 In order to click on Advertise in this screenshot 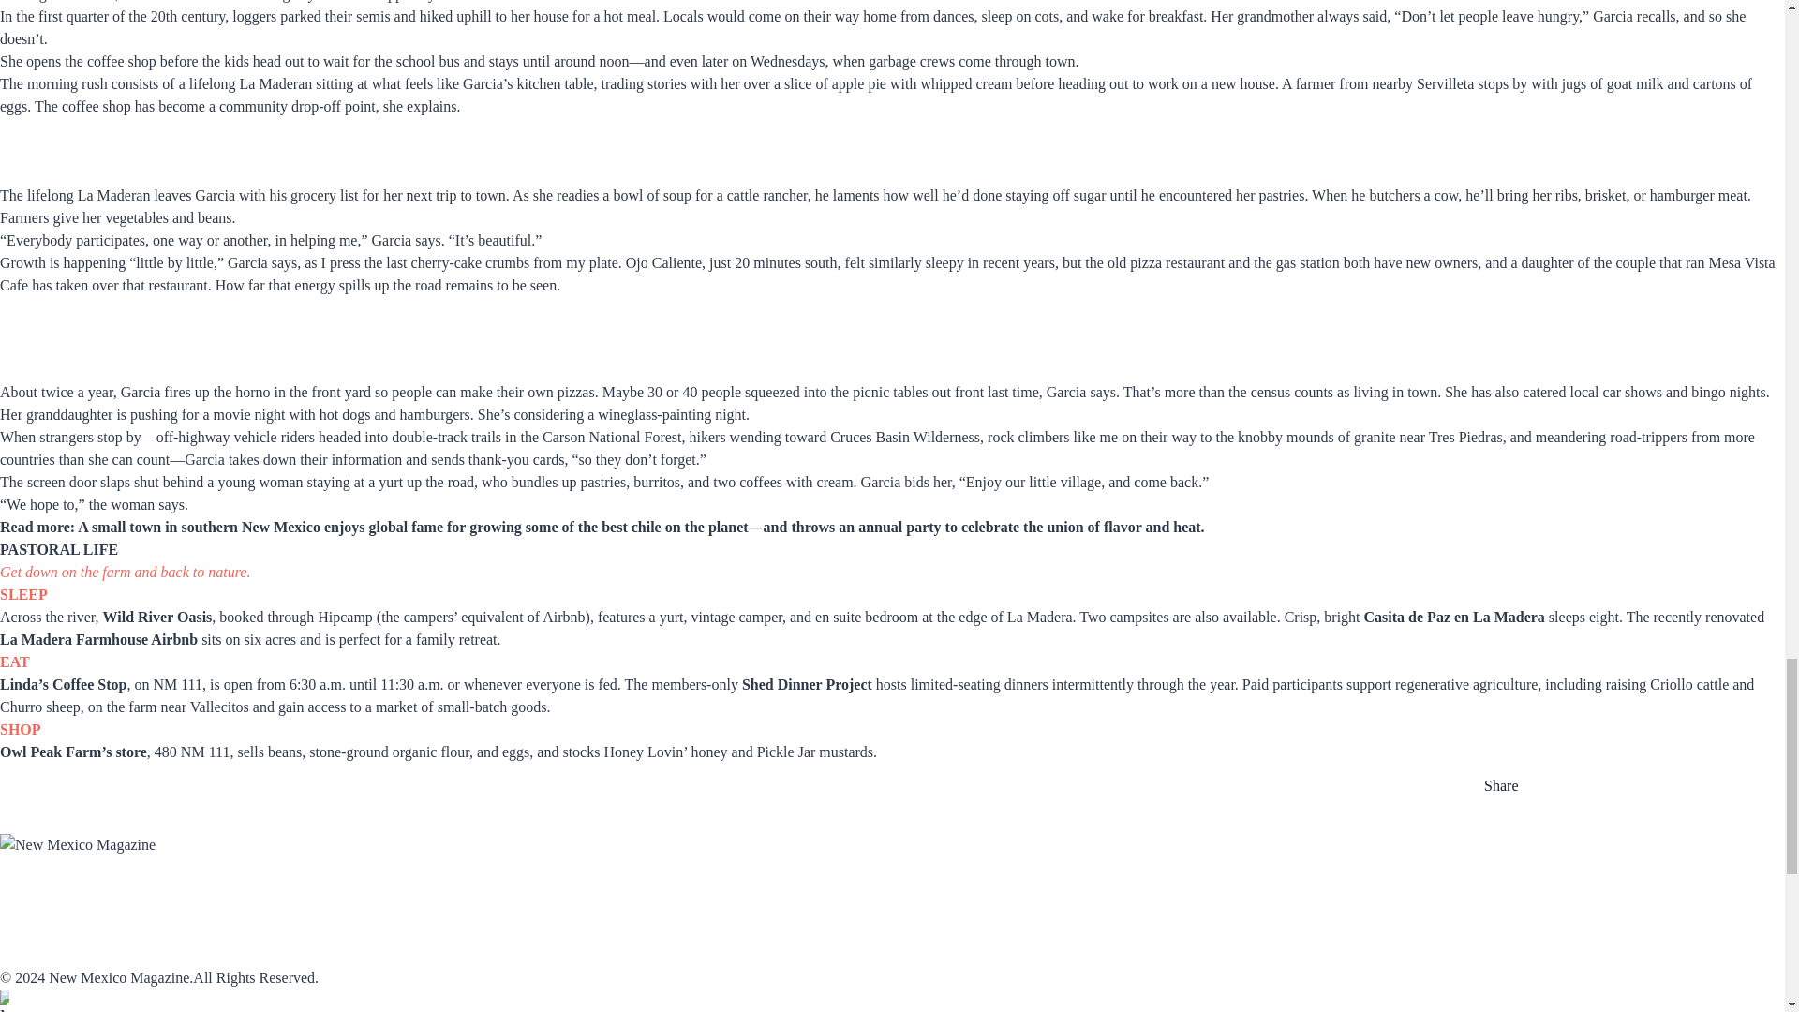, I will do `click(574, 893)`.